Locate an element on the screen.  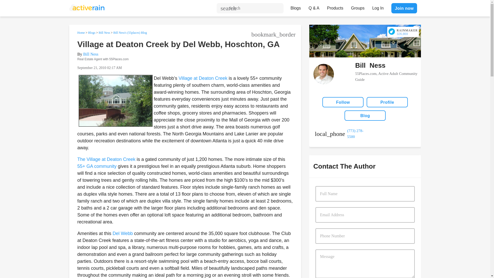
Del Webb is located at coordinates (122, 233).